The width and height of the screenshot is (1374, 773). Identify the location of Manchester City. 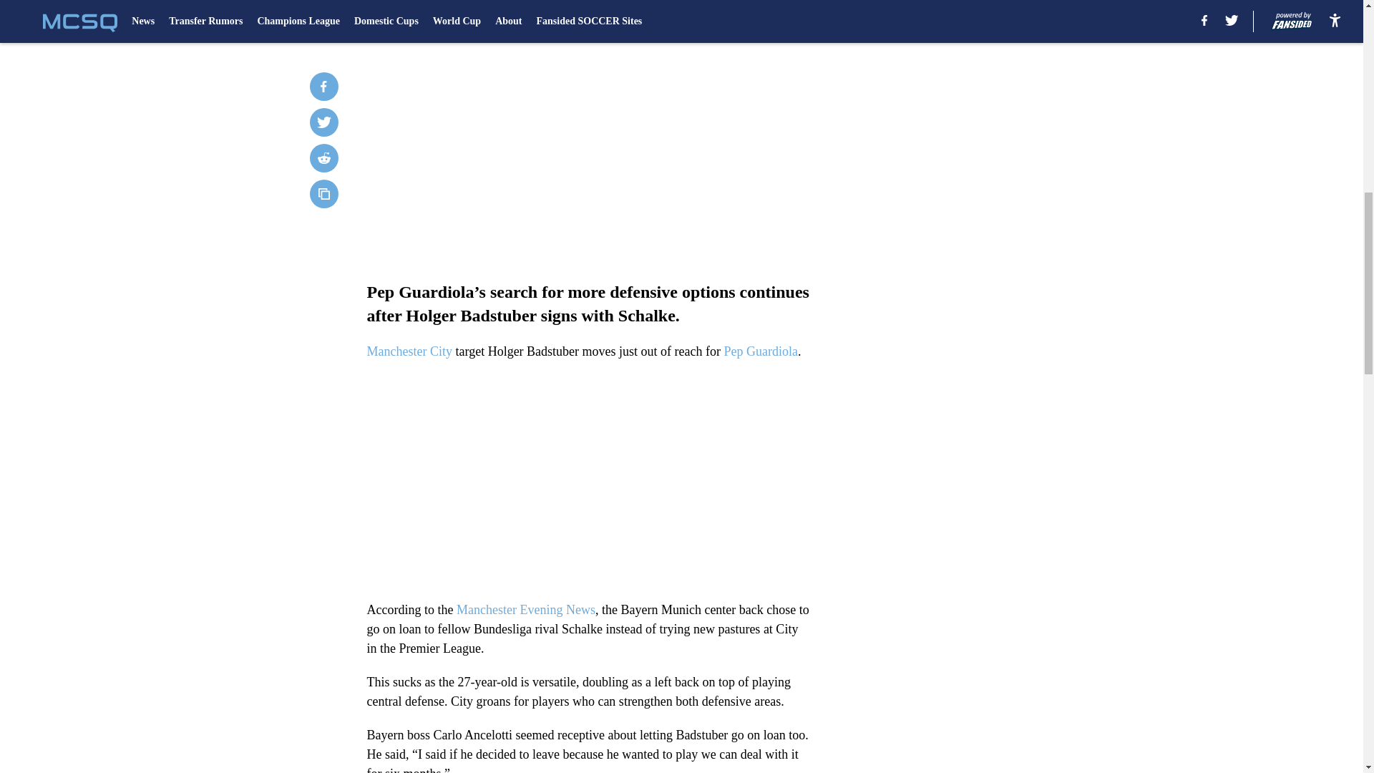
(409, 351).